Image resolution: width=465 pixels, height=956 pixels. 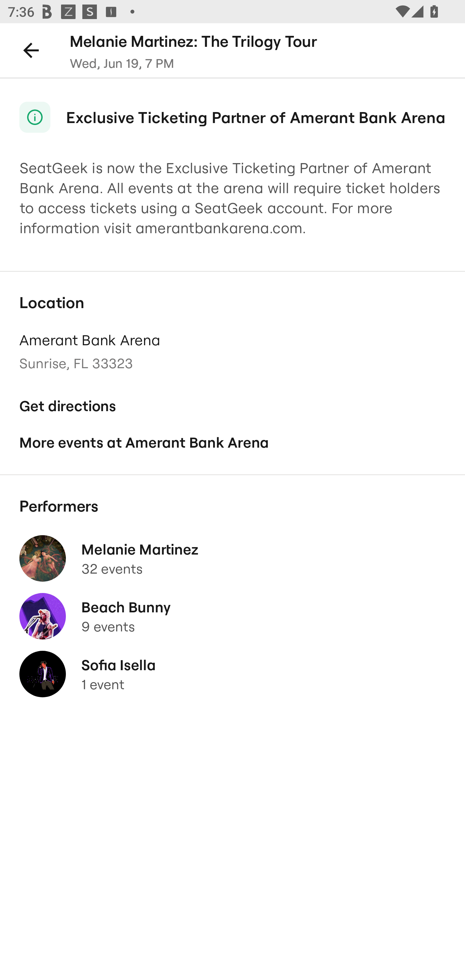 What do you see at coordinates (232, 617) in the screenshot?
I see `Beach Bunny 9 events` at bounding box center [232, 617].